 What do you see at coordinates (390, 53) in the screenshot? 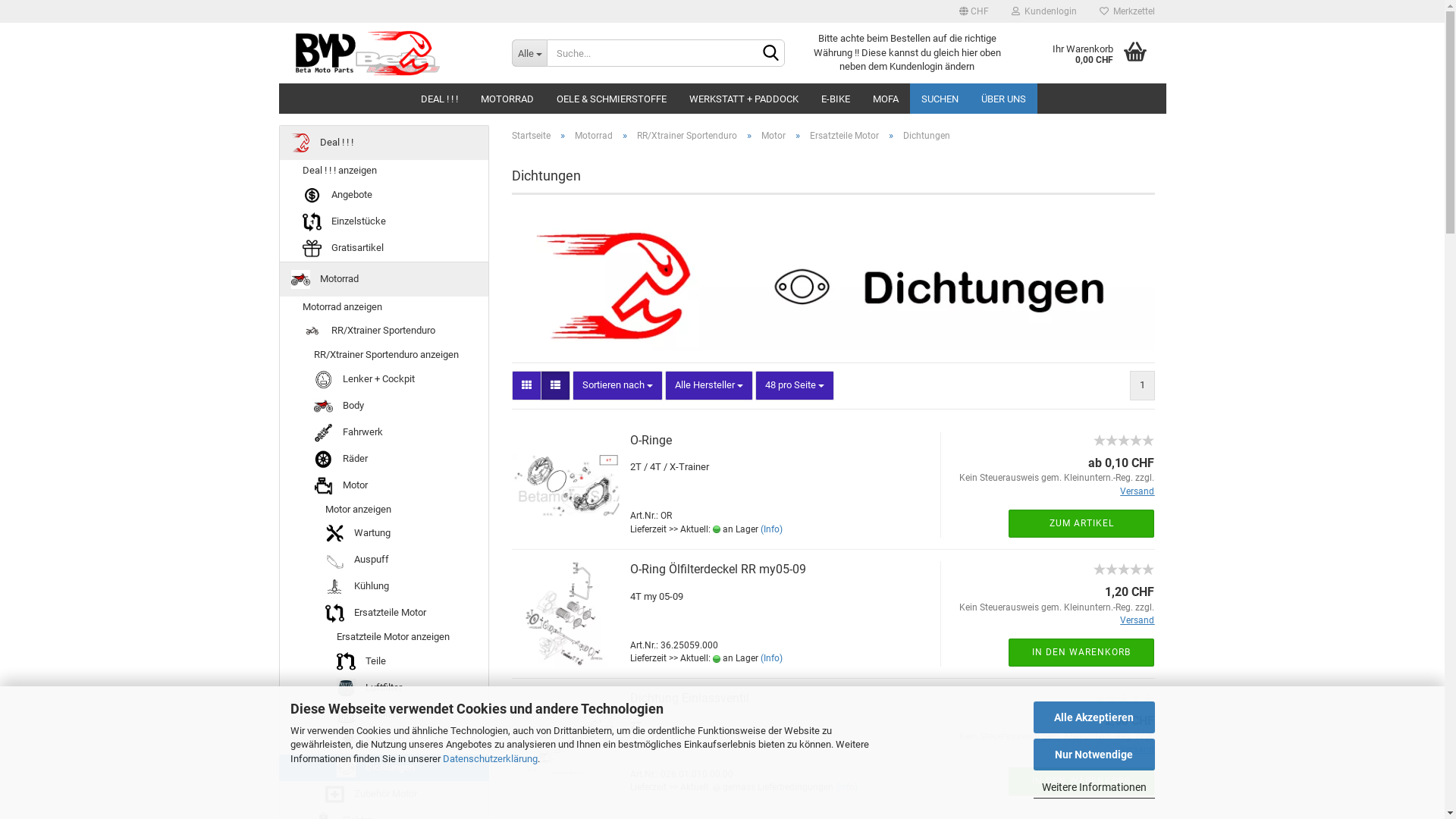
I see `BMP BetaMotoParts` at bounding box center [390, 53].